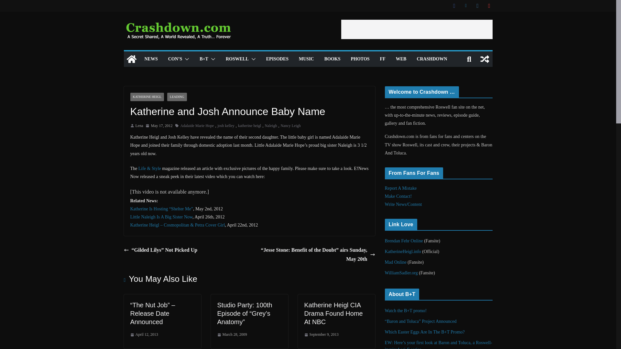 The image size is (621, 349). What do you see at coordinates (197, 126) in the screenshot?
I see `Adalaide Marie Hope` at bounding box center [197, 126].